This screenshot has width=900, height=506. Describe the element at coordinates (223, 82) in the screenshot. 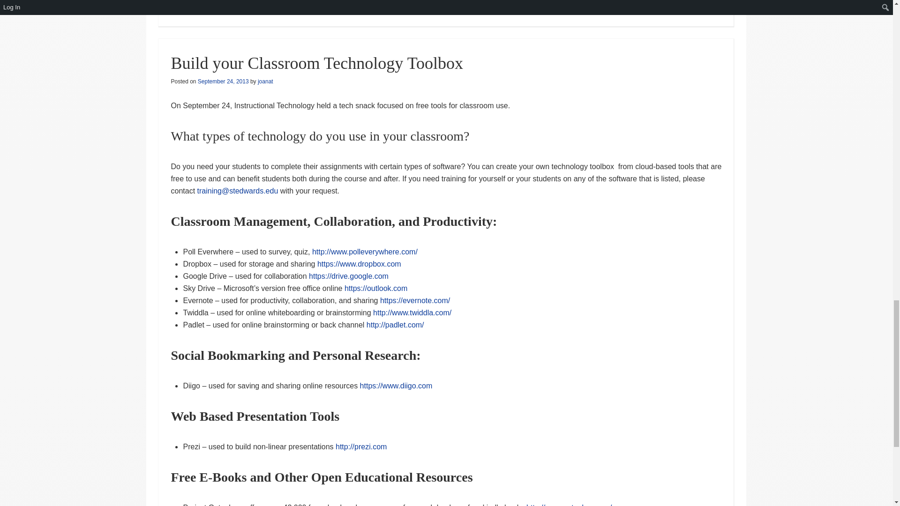

I see `11:52 am` at that location.